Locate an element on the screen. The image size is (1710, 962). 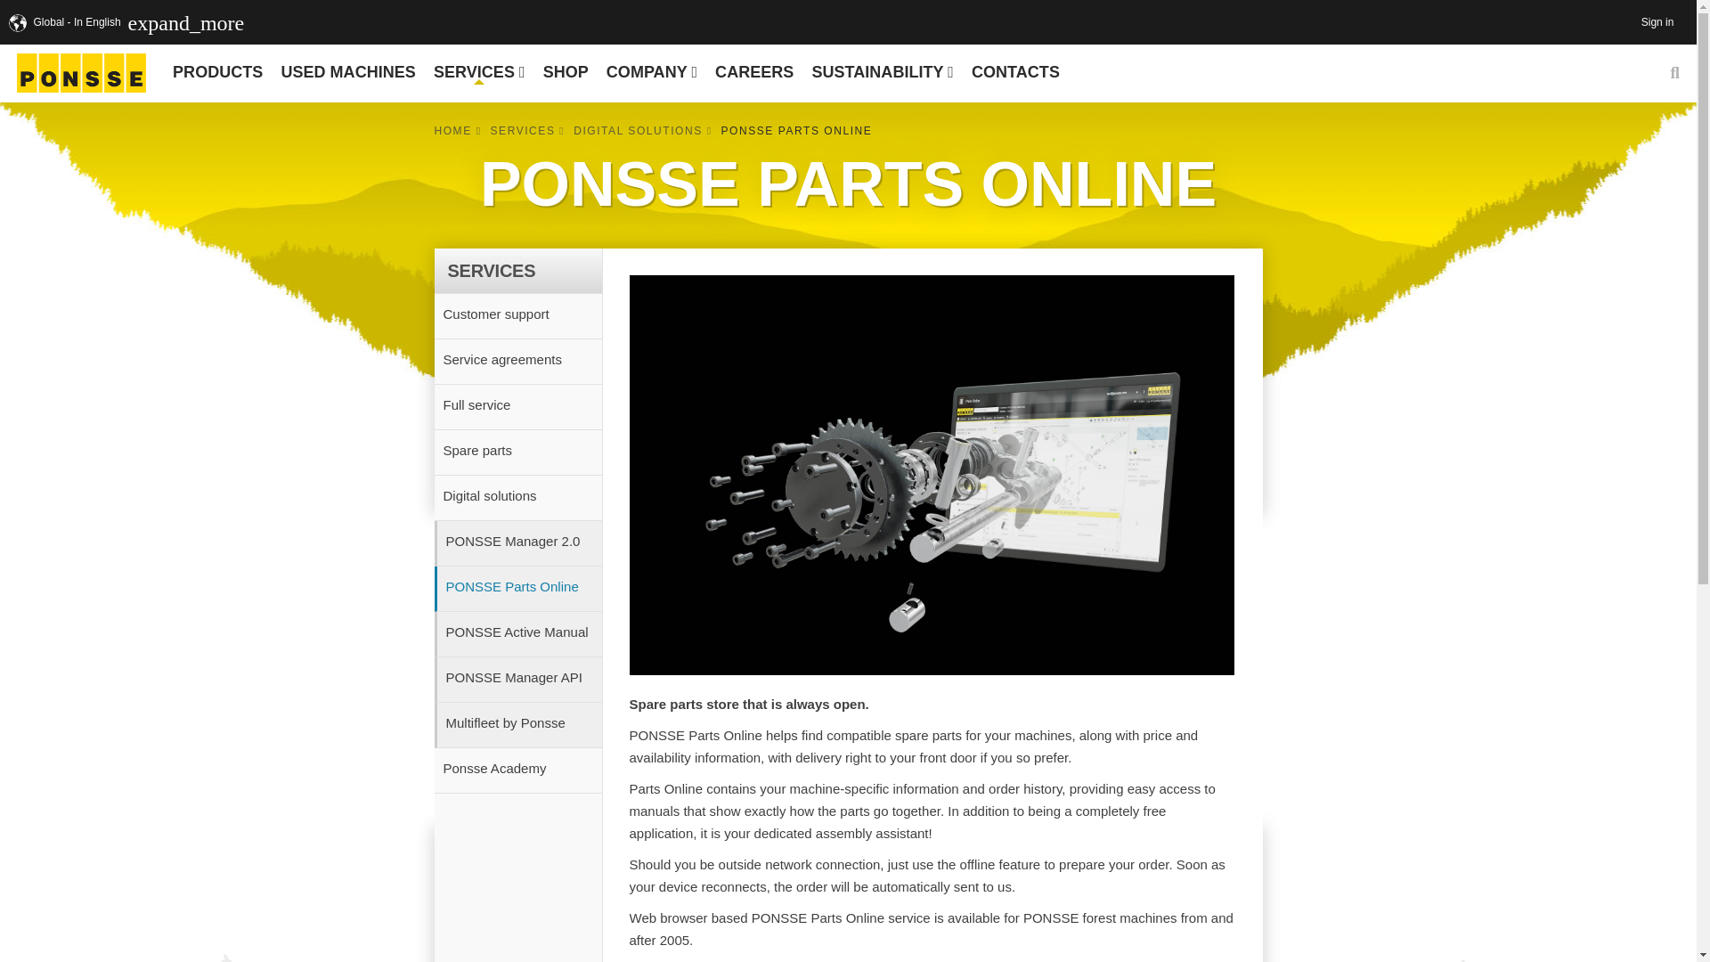
COMPANY is located at coordinates (651, 71).